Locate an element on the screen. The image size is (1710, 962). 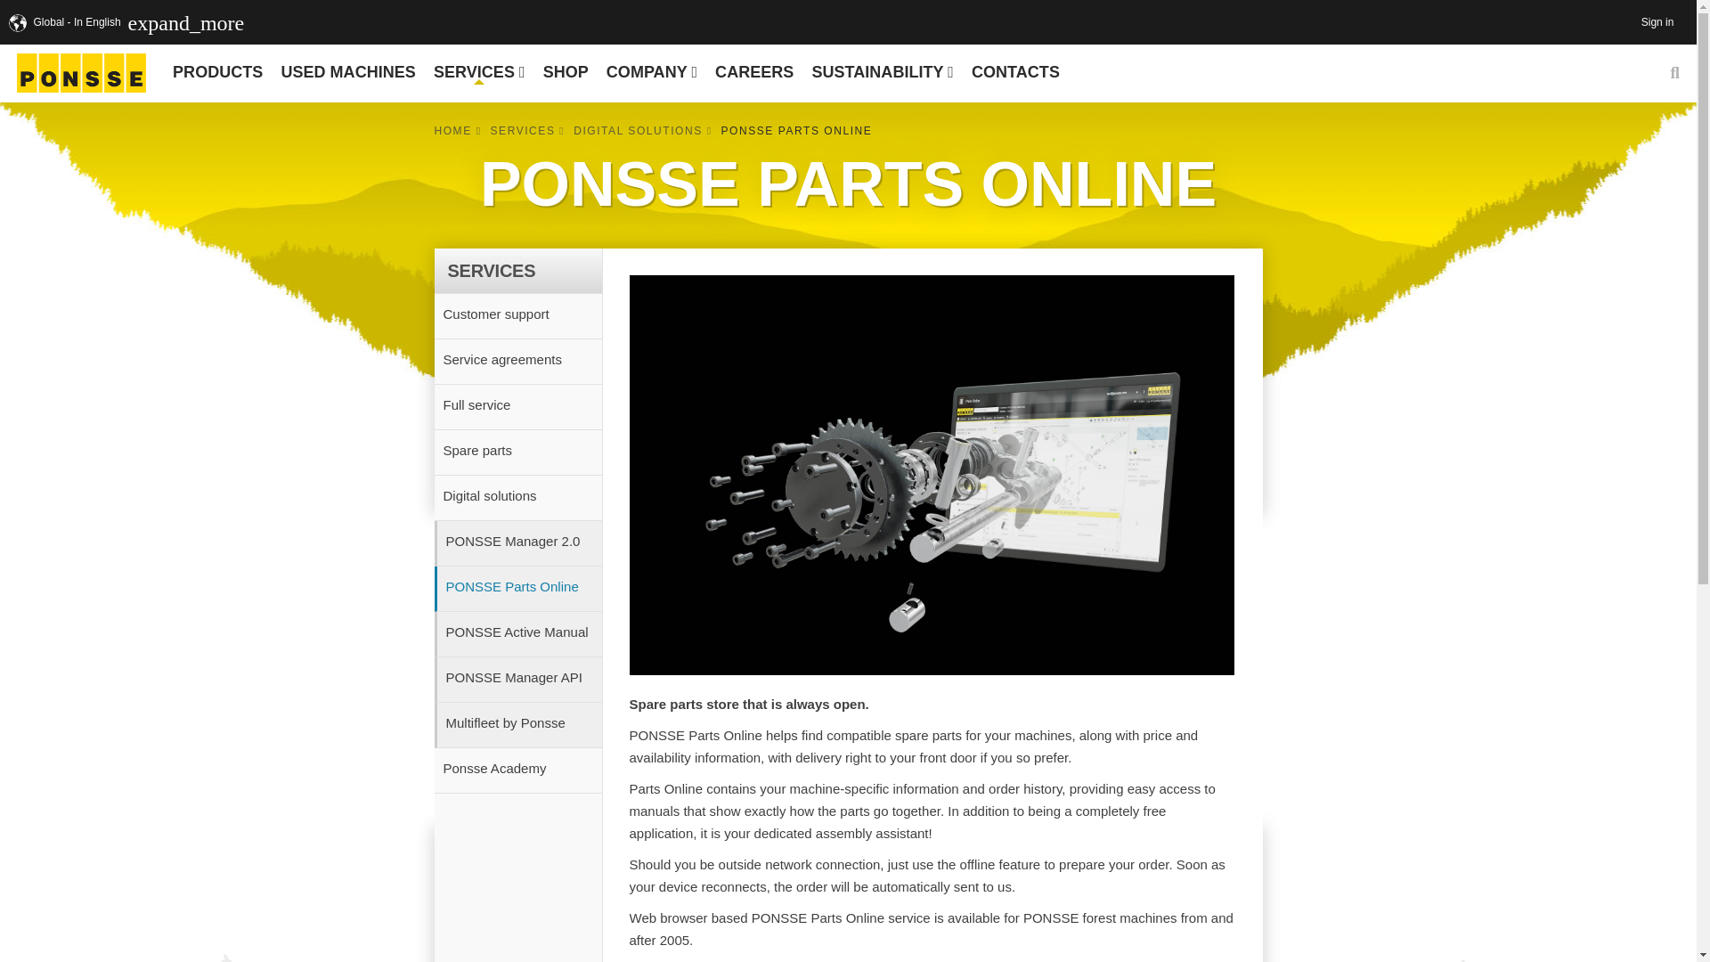
COMPANY is located at coordinates (651, 71).